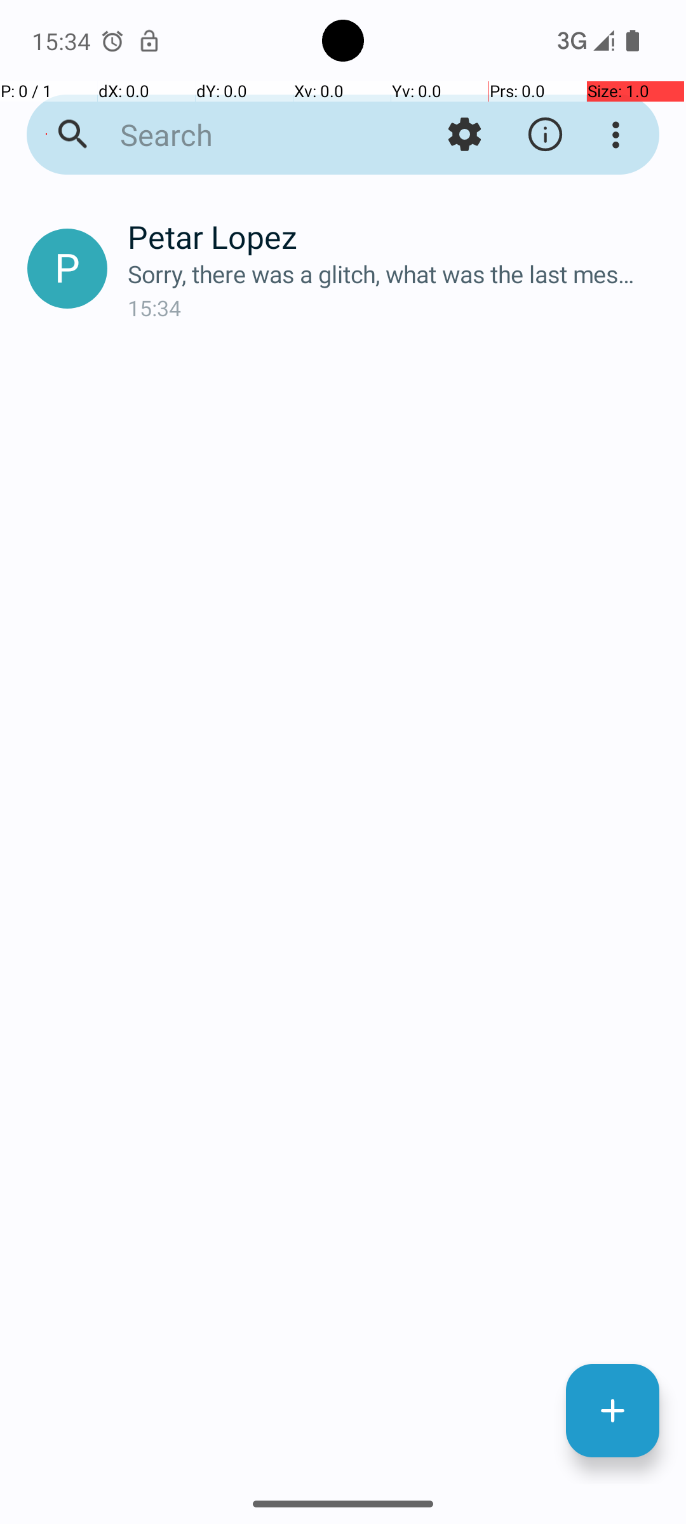  Describe the element at coordinates (396, 236) in the screenshot. I see `Petar Lopez` at that location.